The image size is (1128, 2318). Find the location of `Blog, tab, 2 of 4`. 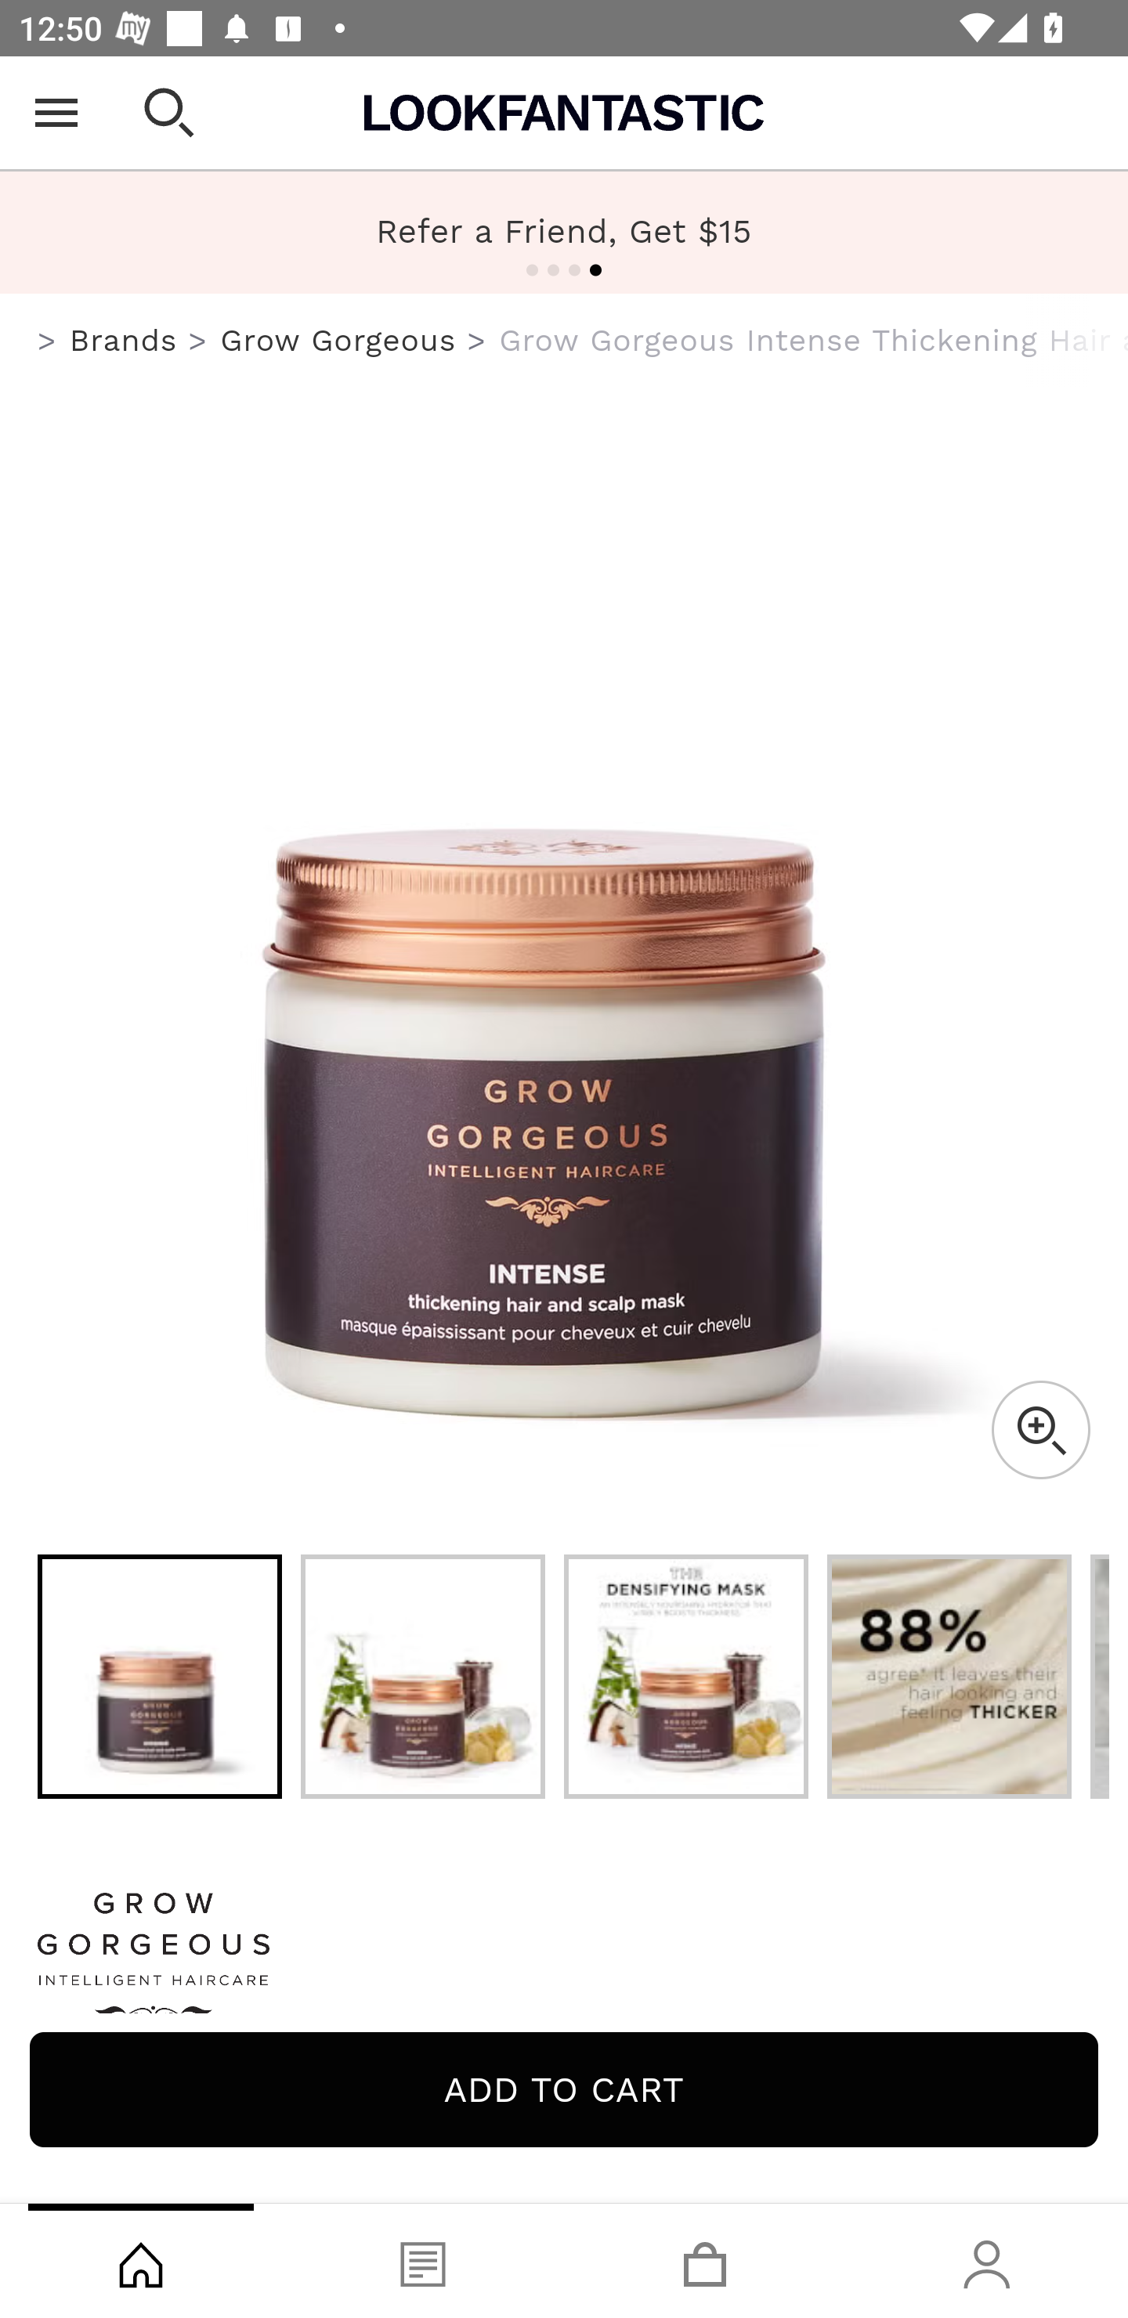

Blog, tab, 2 of 4 is located at coordinates (423, 2261).